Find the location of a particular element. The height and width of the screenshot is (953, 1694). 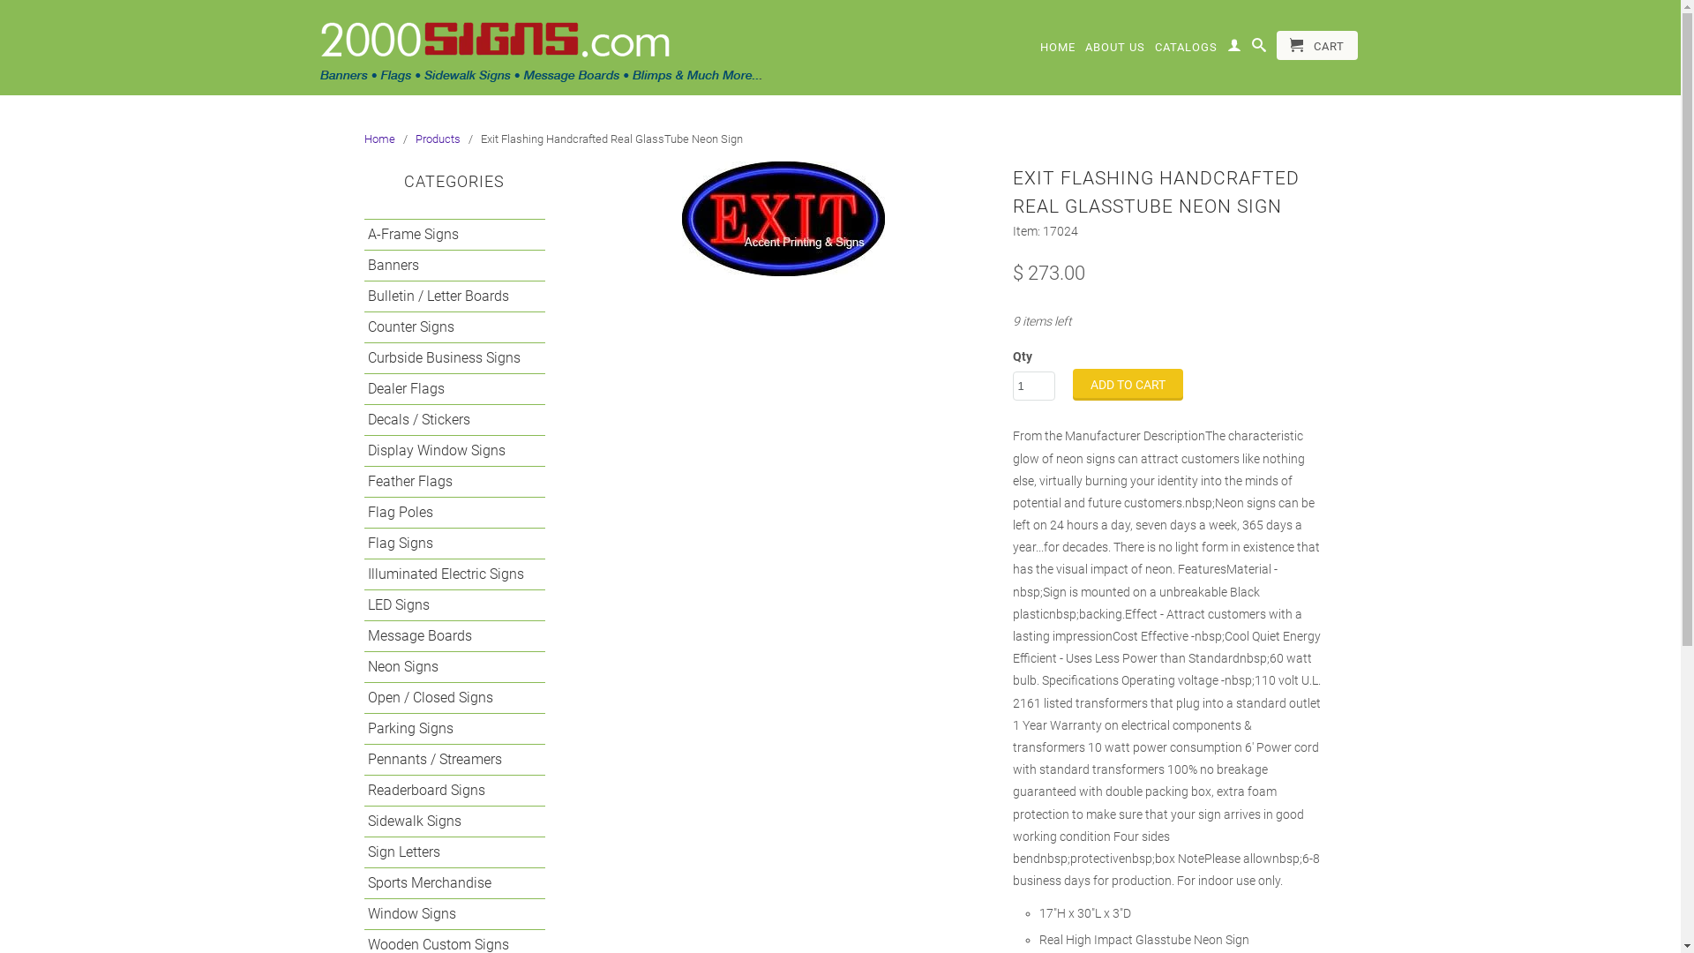

Products is located at coordinates (438, 139).